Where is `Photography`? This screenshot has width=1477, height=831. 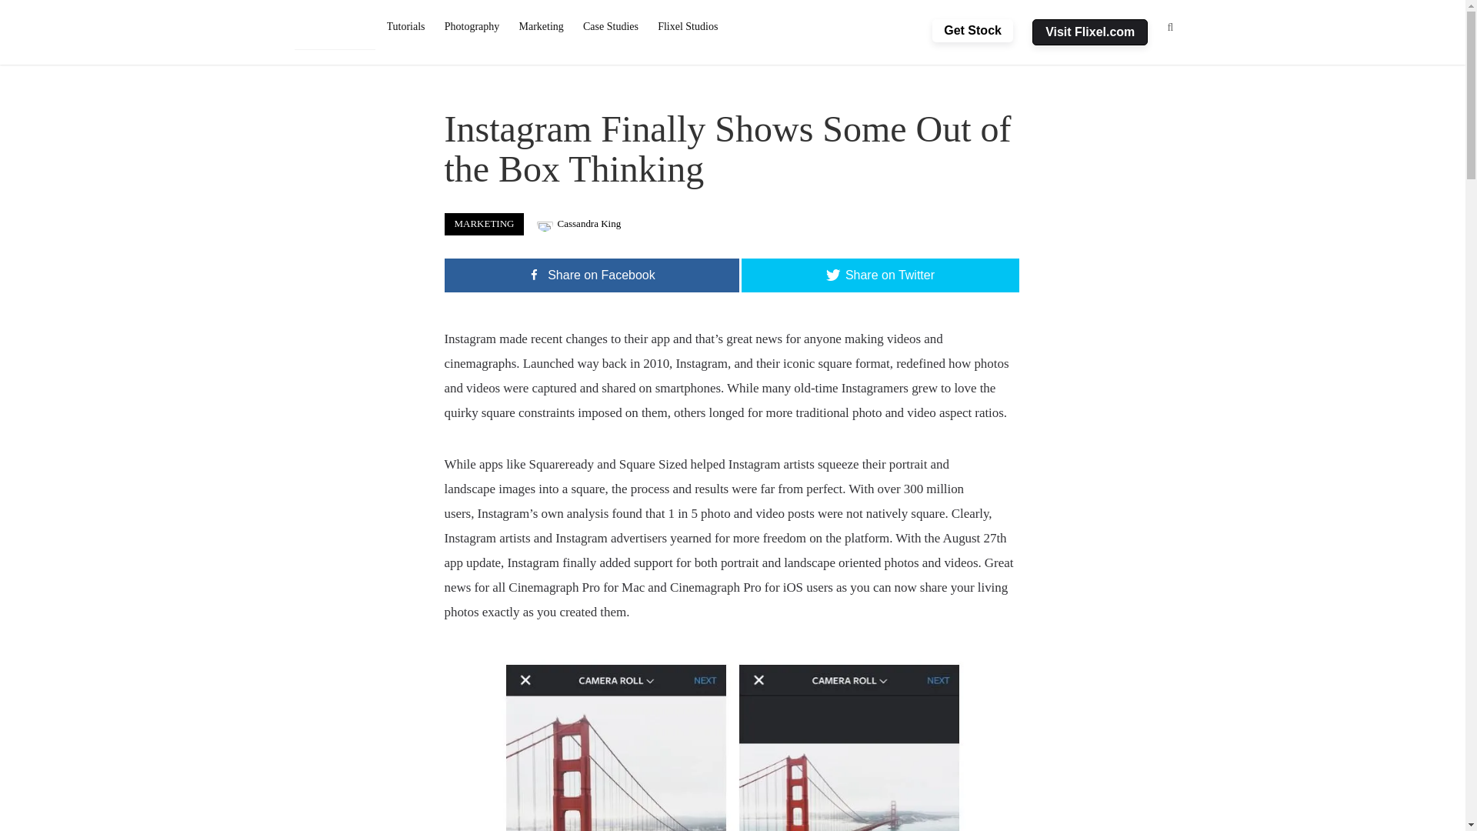
Photography is located at coordinates (472, 27).